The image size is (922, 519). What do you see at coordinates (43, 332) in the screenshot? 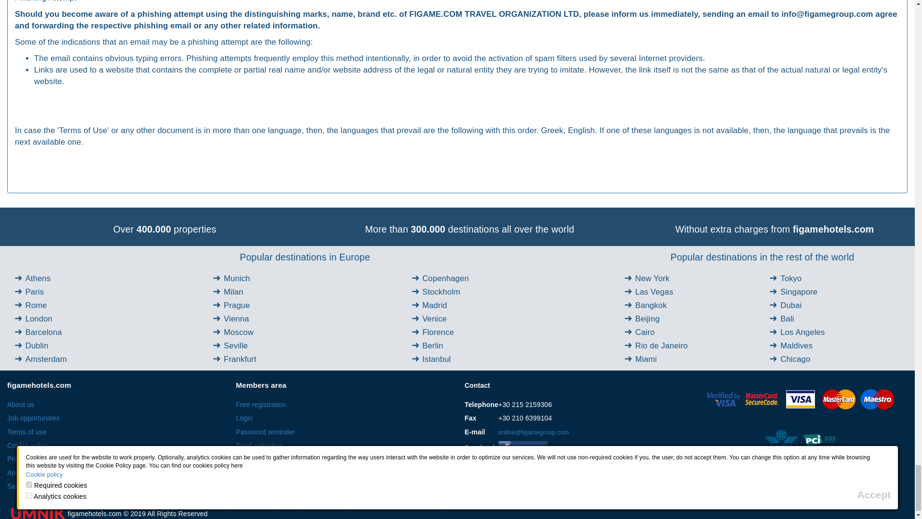
I see `Barcelona` at bounding box center [43, 332].